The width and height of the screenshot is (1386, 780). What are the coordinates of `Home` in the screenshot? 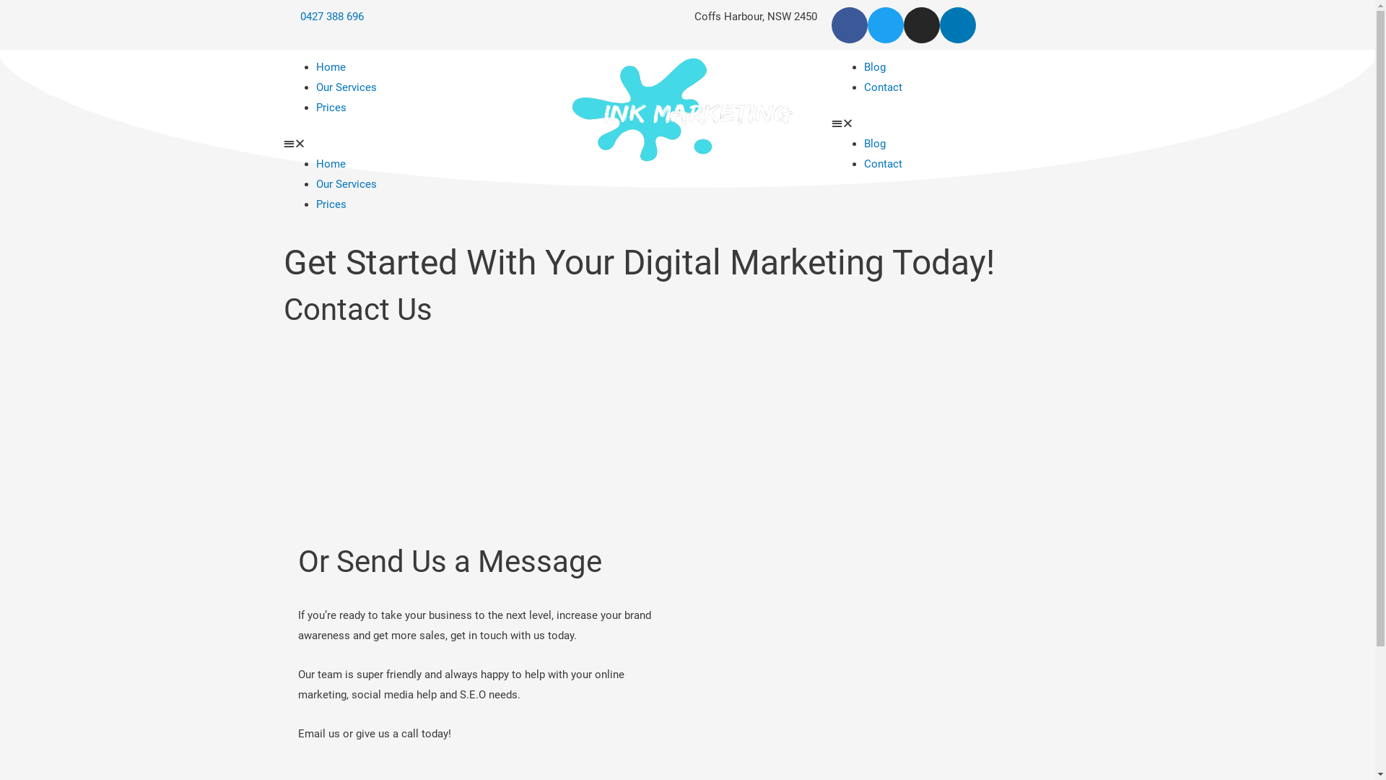 It's located at (331, 164).